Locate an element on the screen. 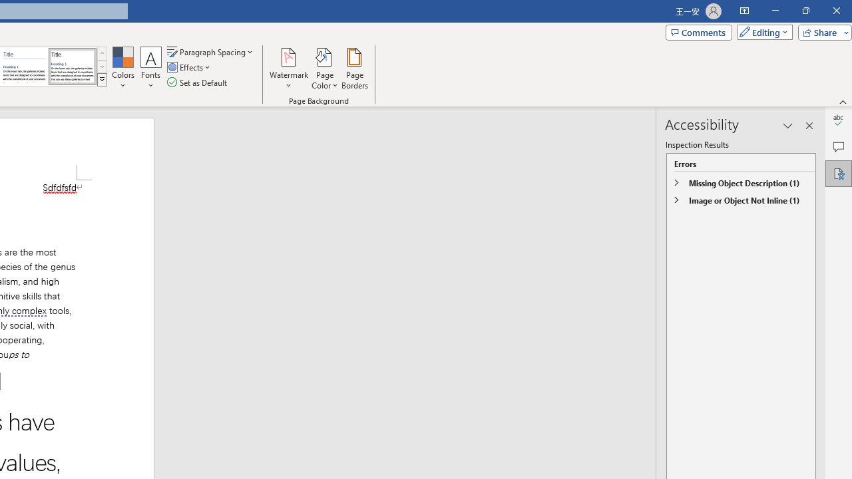 This screenshot has width=852, height=479. Colors is located at coordinates (122, 68).